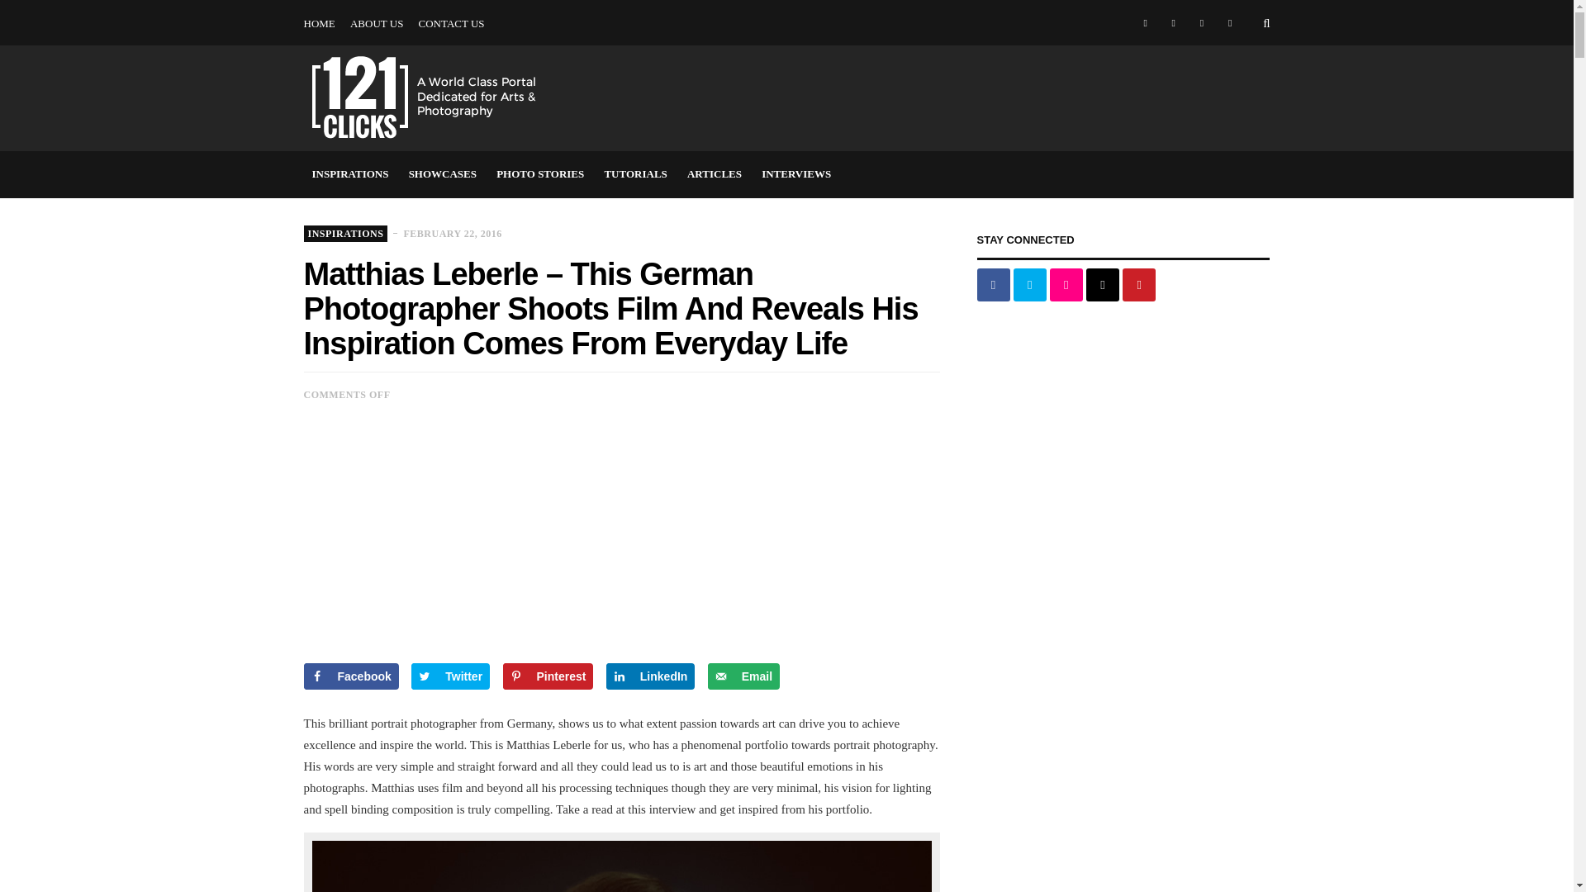 The width and height of the screenshot is (1586, 892). What do you see at coordinates (352, 676) in the screenshot?
I see `Share on Facebook` at bounding box center [352, 676].